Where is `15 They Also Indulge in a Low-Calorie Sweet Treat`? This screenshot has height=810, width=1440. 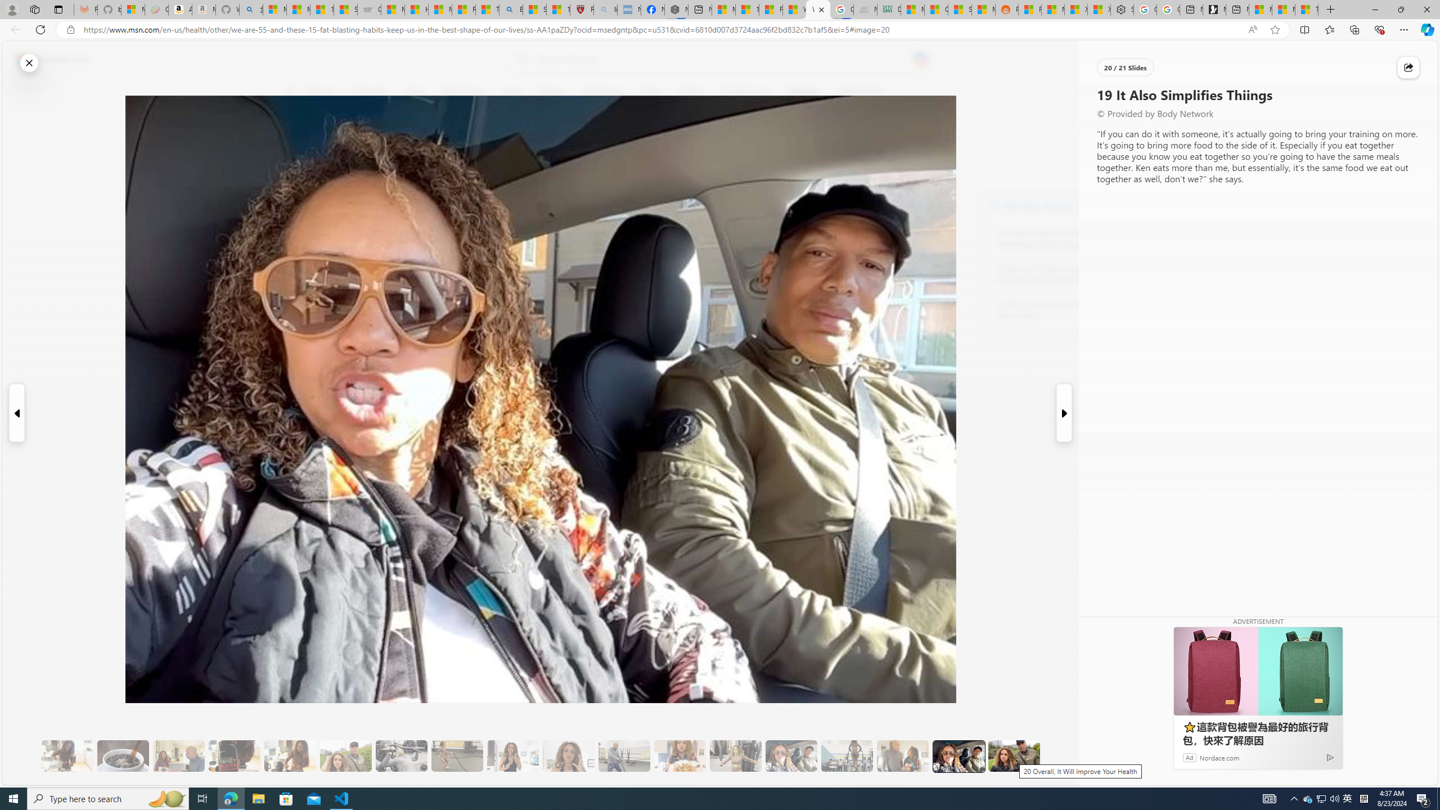 15 They Also Indulge in a Low-Calorie Sweet Treat is located at coordinates (736, 756).